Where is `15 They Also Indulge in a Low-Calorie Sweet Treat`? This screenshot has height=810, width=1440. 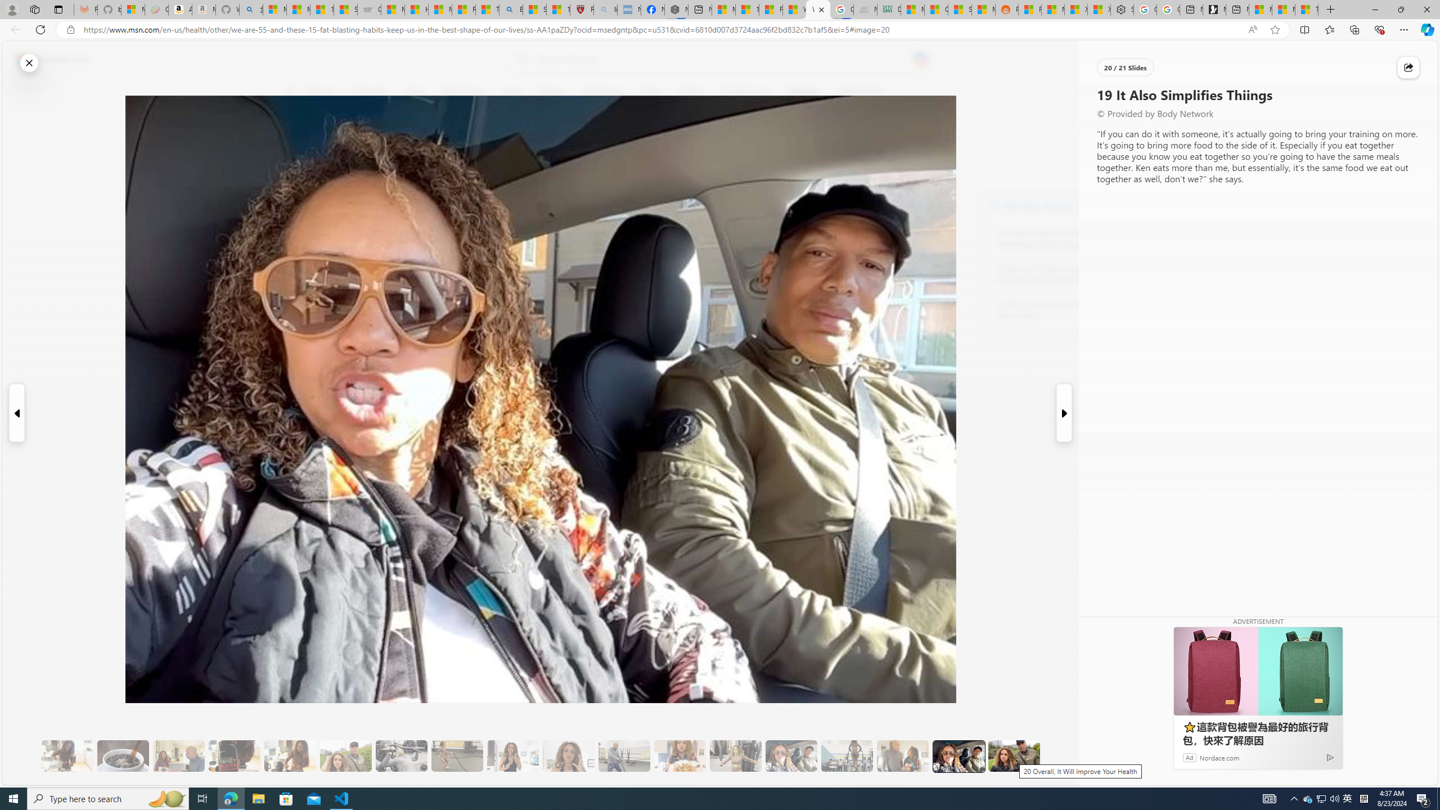 15 They Also Indulge in a Low-Calorie Sweet Treat is located at coordinates (736, 756).